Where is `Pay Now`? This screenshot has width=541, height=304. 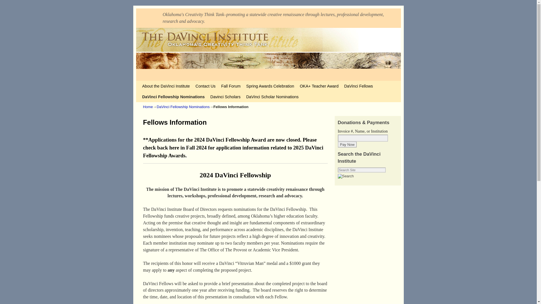 Pay Now is located at coordinates (347, 144).